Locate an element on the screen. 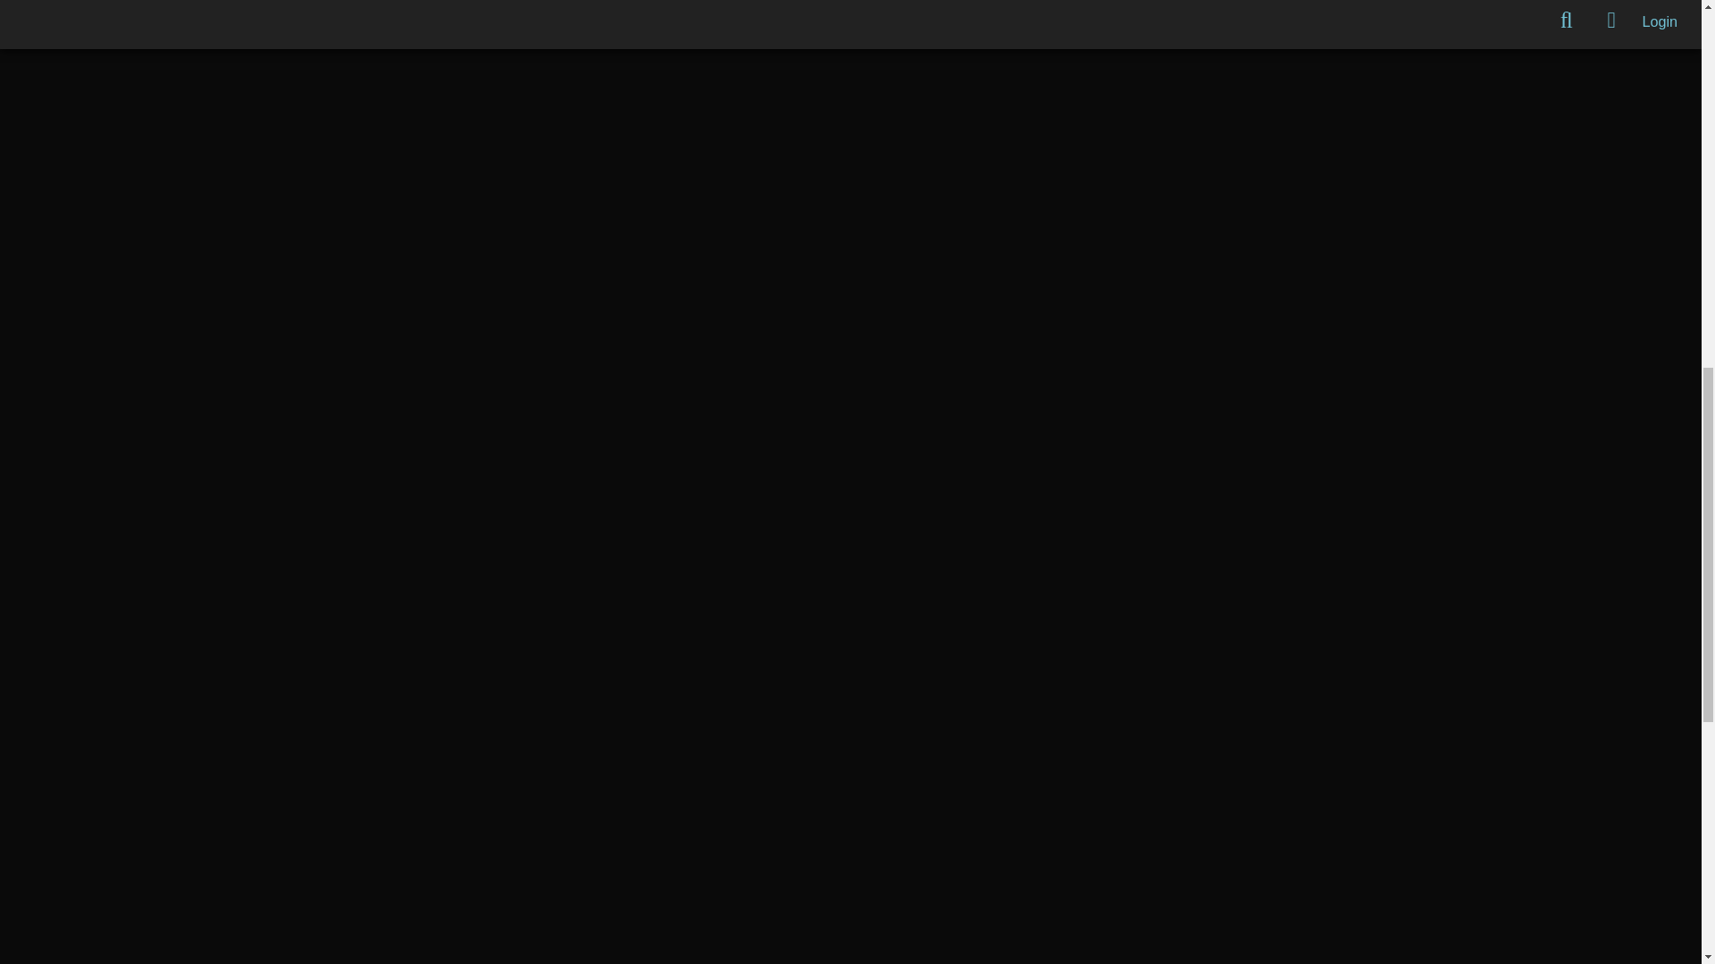  Apps is located at coordinates (1611, 21).